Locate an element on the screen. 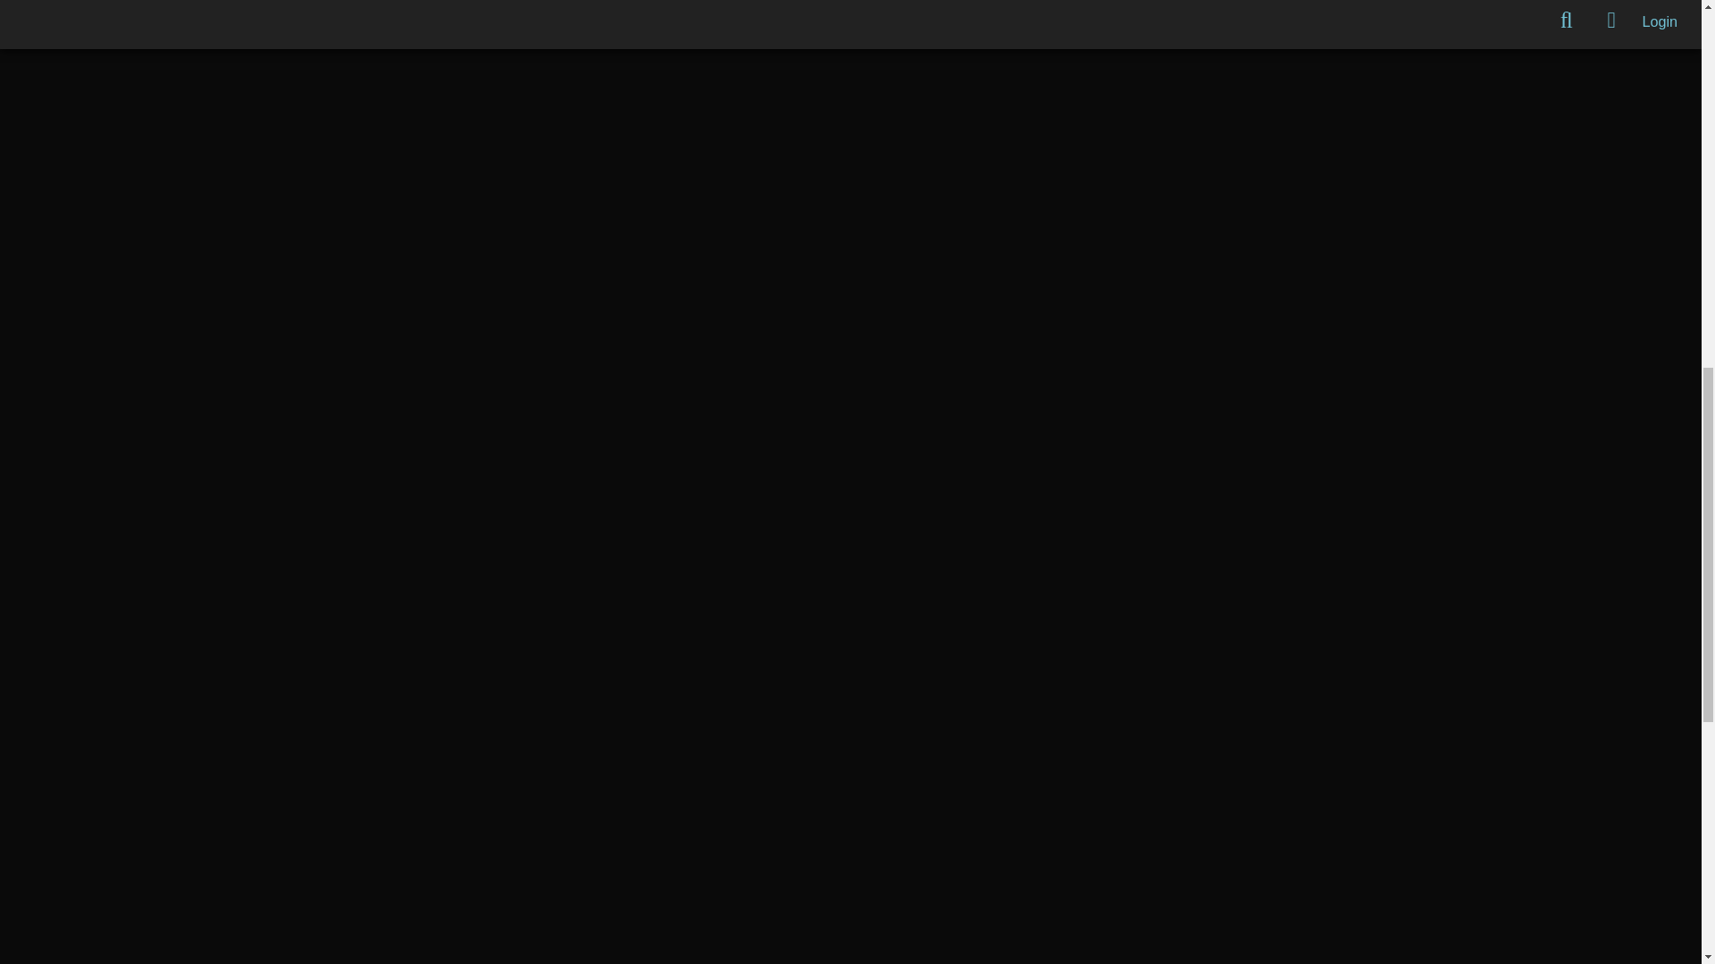  Apps is located at coordinates (1611, 21).